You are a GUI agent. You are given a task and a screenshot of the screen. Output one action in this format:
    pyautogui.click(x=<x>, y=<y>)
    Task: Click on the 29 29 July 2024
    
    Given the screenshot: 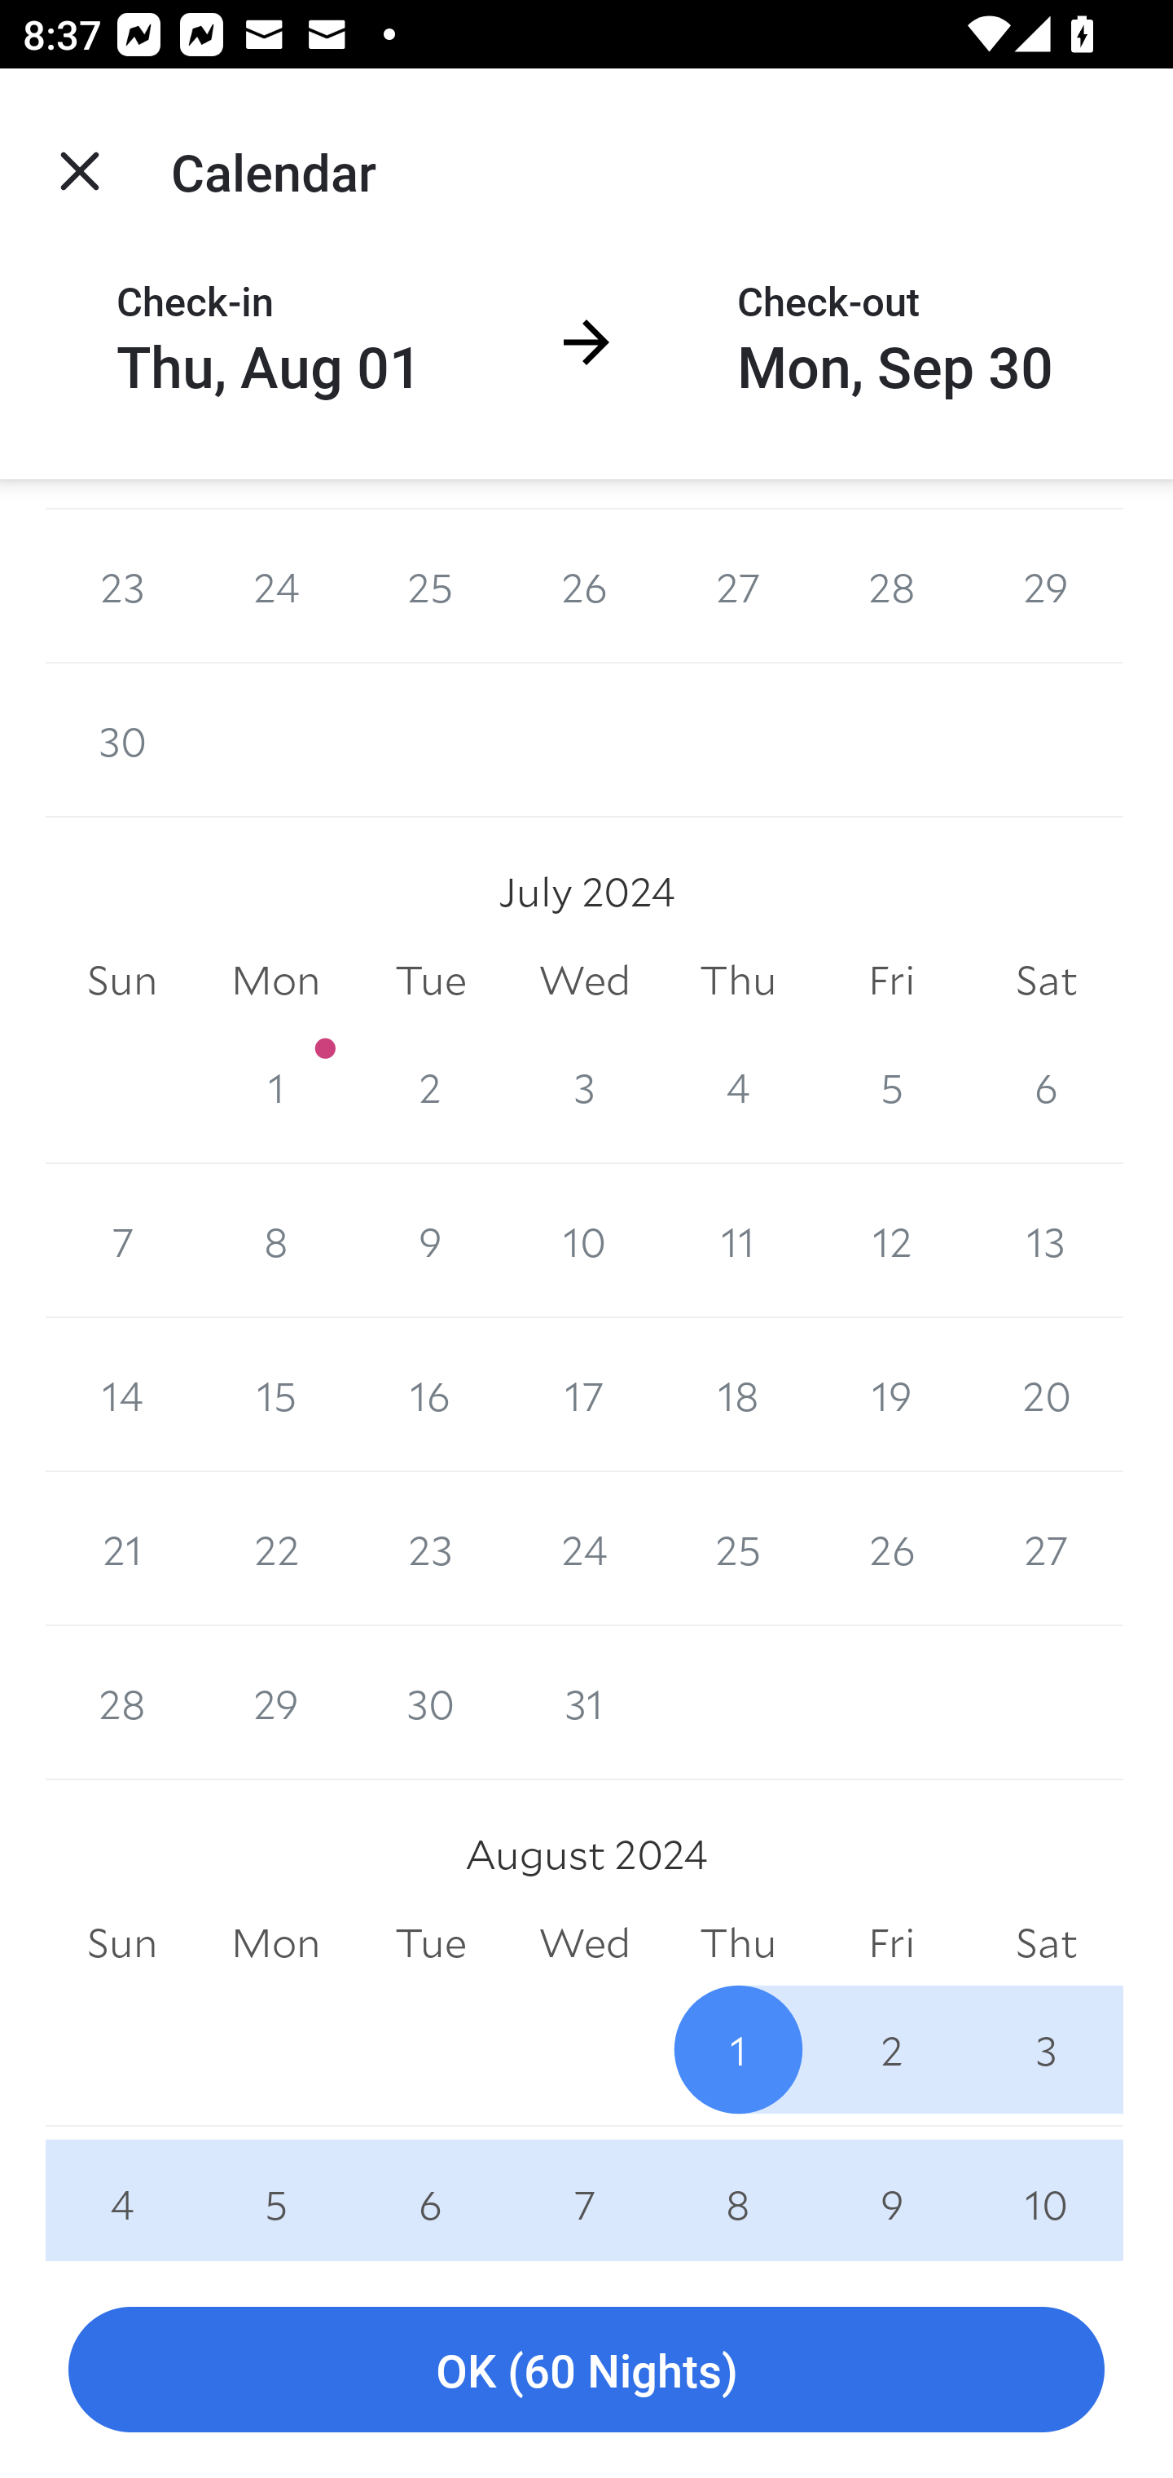 What is the action you would take?
    pyautogui.click(x=275, y=1702)
    